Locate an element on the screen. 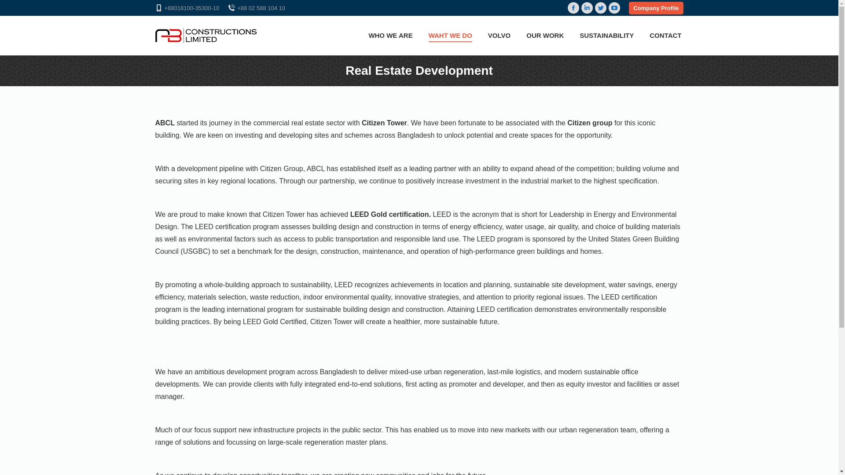  YouTube is located at coordinates (614, 8).